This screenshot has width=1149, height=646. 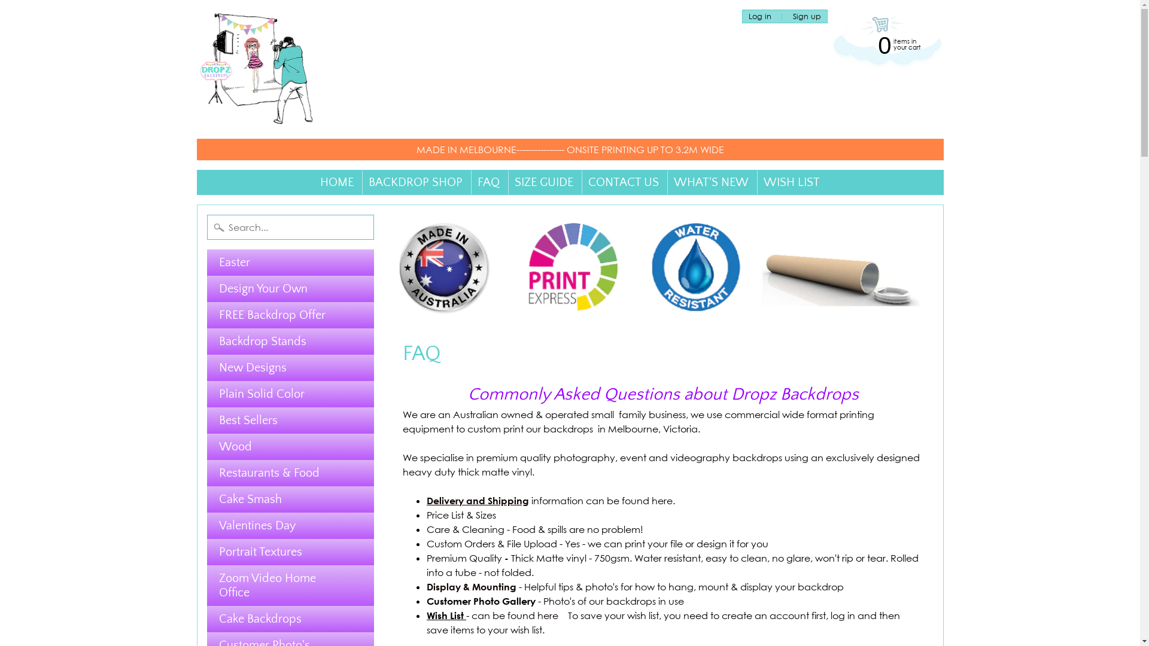 What do you see at coordinates (886, 44) in the screenshot?
I see `0
items in your cart` at bounding box center [886, 44].